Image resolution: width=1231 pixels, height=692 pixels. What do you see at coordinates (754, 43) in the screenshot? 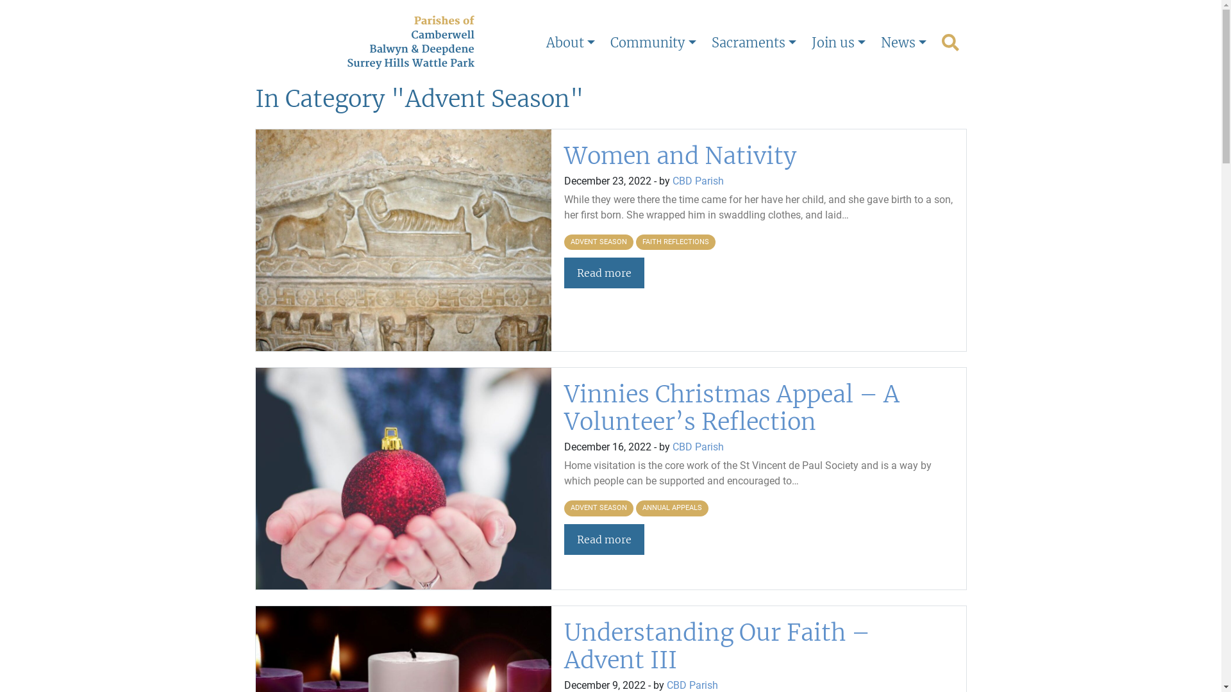
I see `Sacraments` at bounding box center [754, 43].